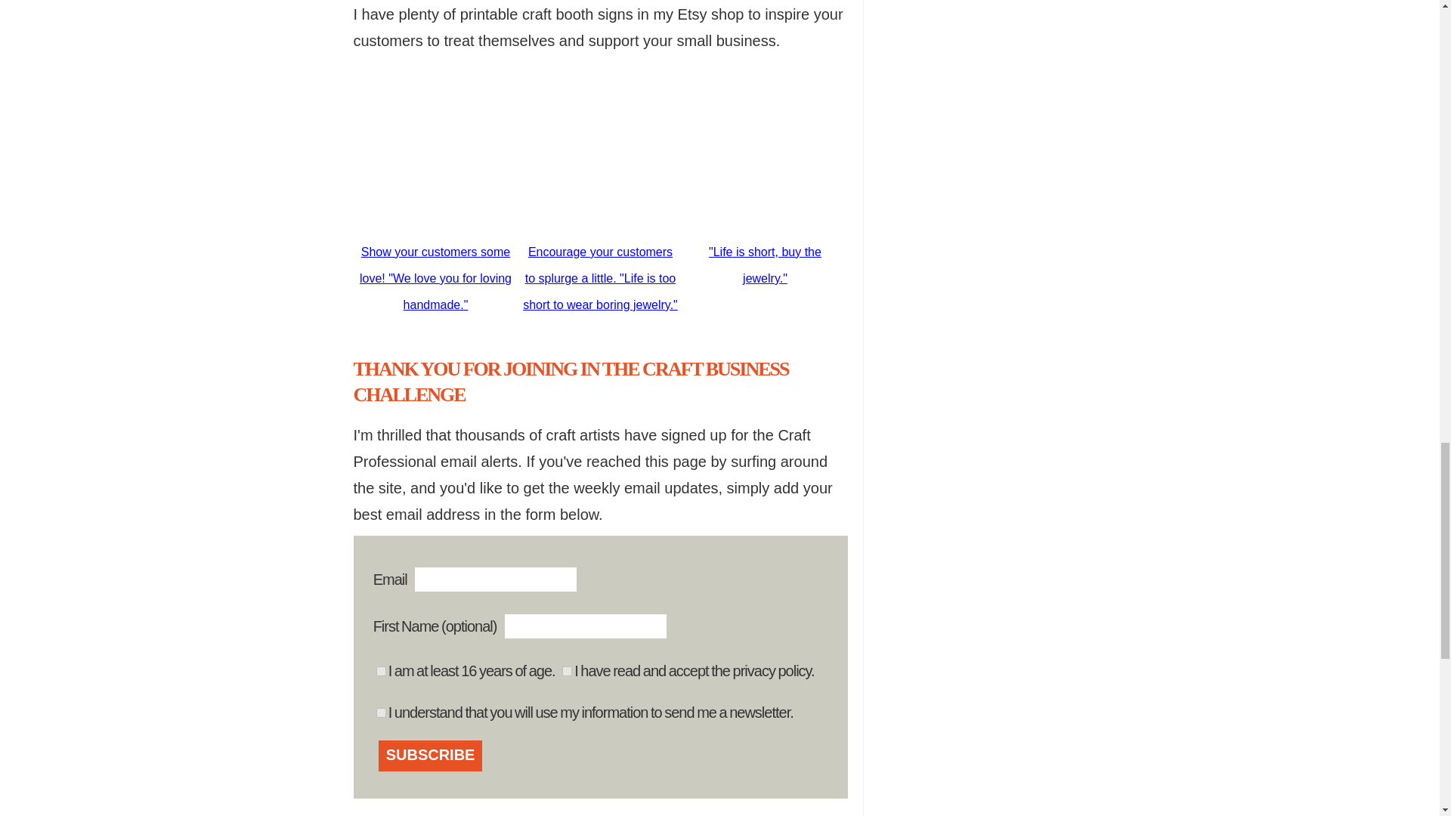 The image size is (1451, 816). I want to click on on, so click(381, 713).